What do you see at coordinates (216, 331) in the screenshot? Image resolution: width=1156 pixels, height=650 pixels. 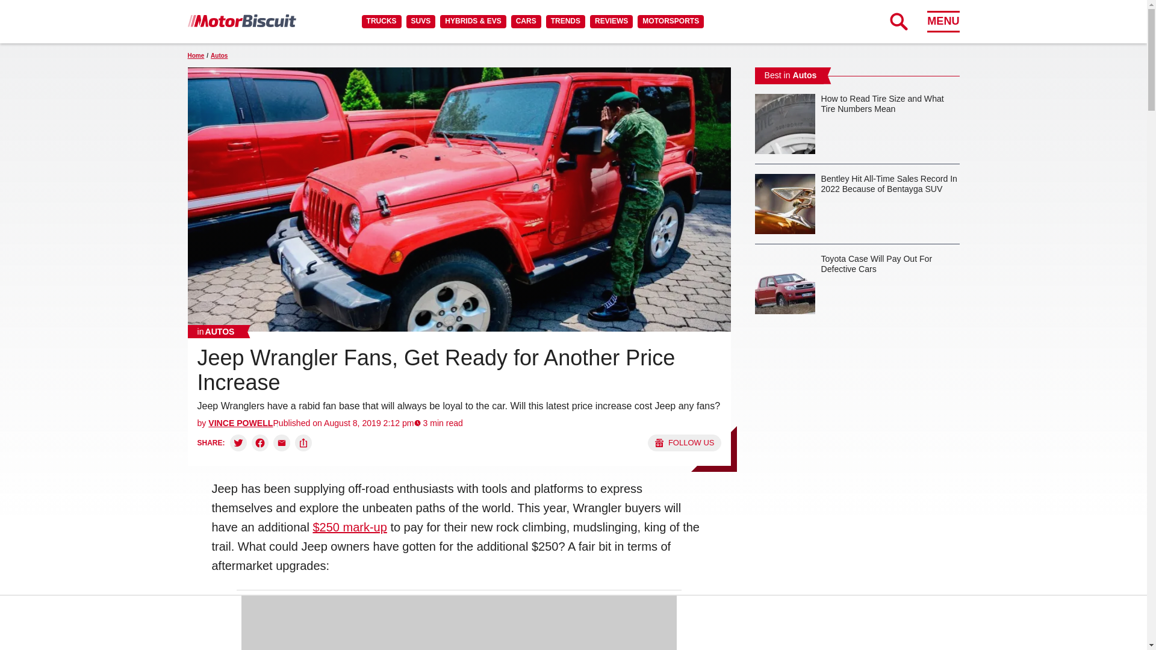 I see `Autos` at bounding box center [216, 331].